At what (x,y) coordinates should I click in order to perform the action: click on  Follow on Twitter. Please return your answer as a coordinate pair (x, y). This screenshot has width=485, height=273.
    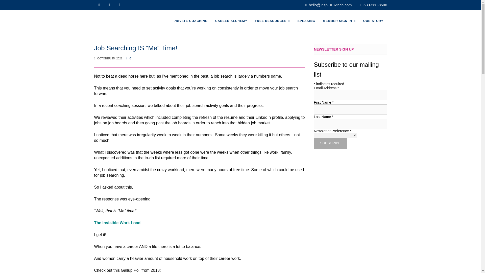
    Looking at the image, I should click on (99, 5).